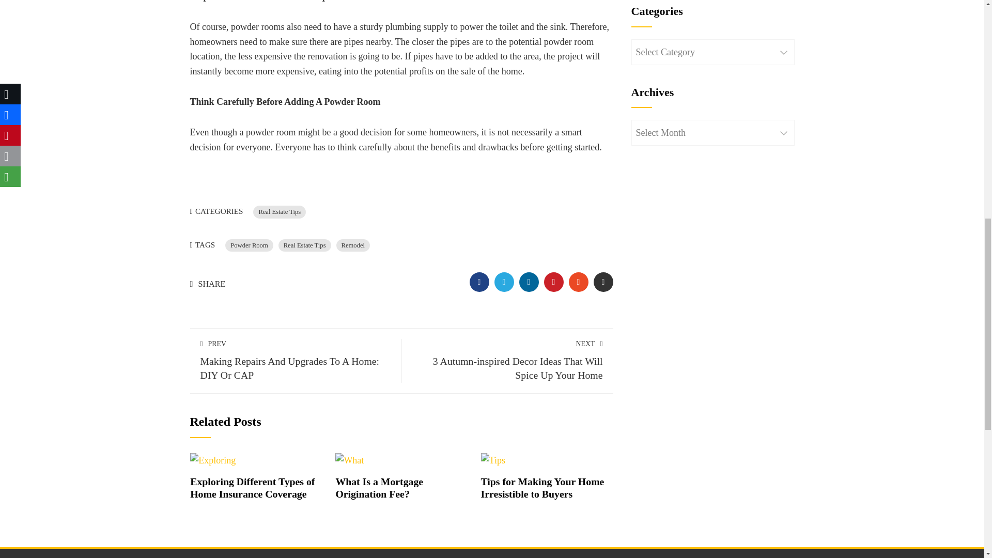  Describe the element at coordinates (542, 488) in the screenshot. I see `What Is a Mortgage Origination Fee?` at that location.